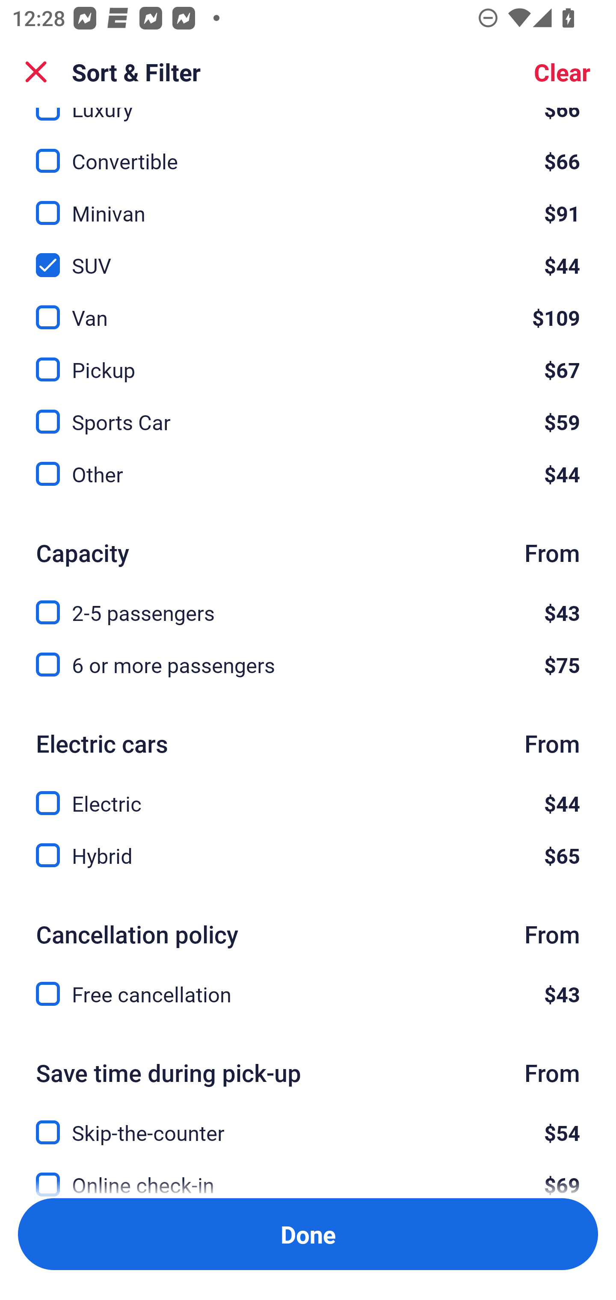  I want to click on Skip-the-counter, $54 Skip-the-counter $54, so click(308, 1123).